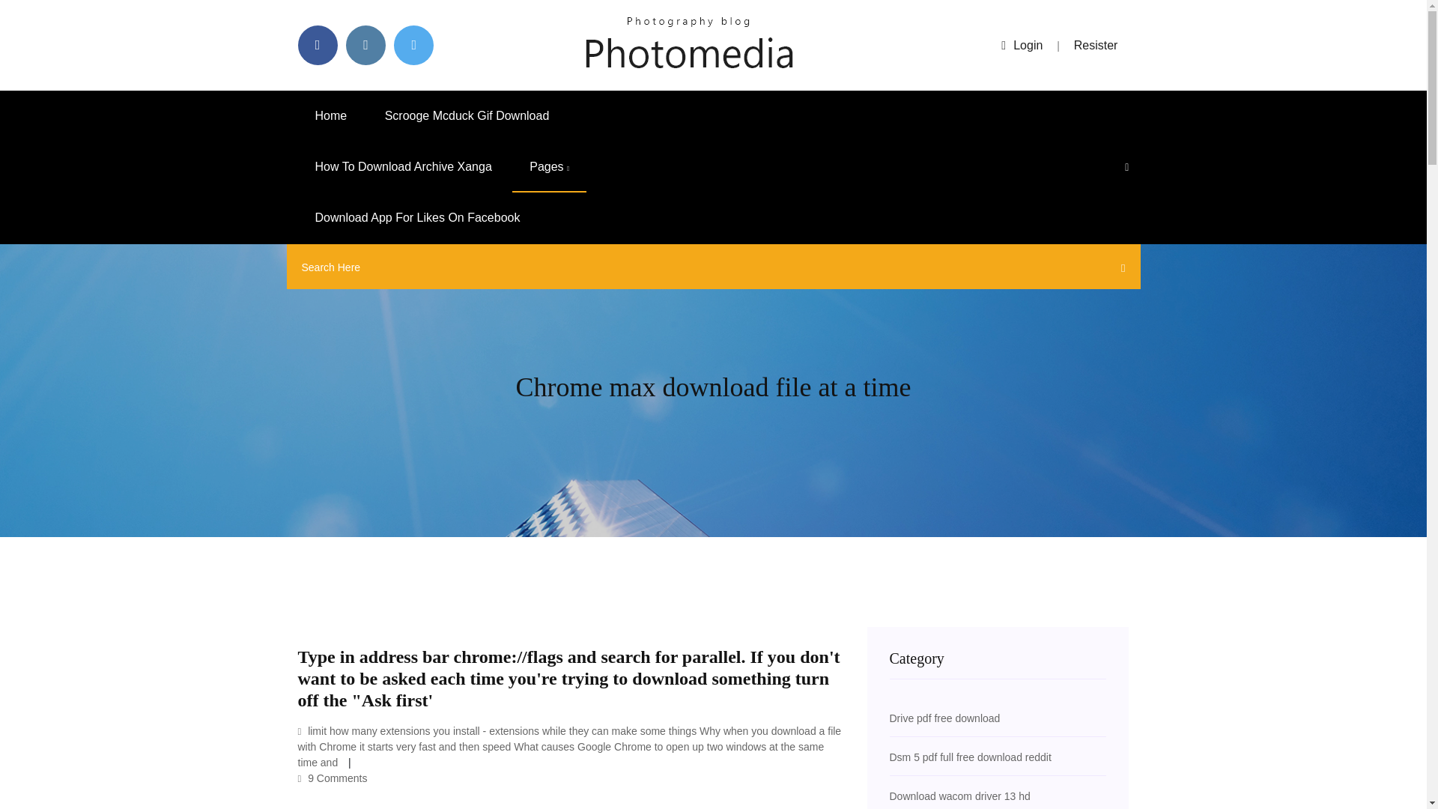 Image resolution: width=1438 pixels, height=809 pixels. What do you see at coordinates (1096, 45) in the screenshot?
I see `Resister` at bounding box center [1096, 45].